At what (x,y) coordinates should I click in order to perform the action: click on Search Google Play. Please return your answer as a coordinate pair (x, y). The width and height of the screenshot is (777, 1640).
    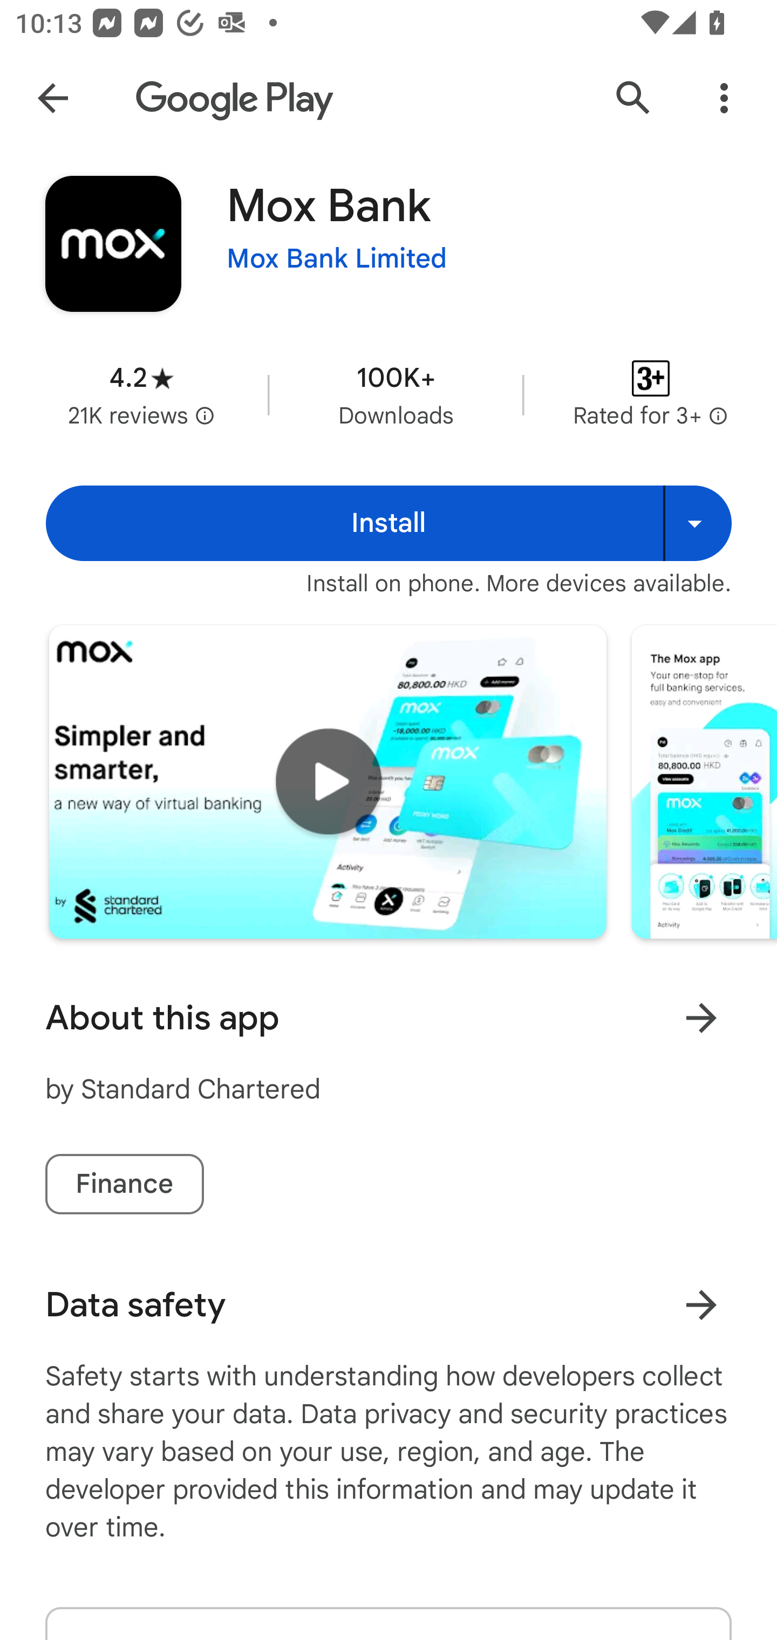
    Looking at the image, I should click on (633, 98).